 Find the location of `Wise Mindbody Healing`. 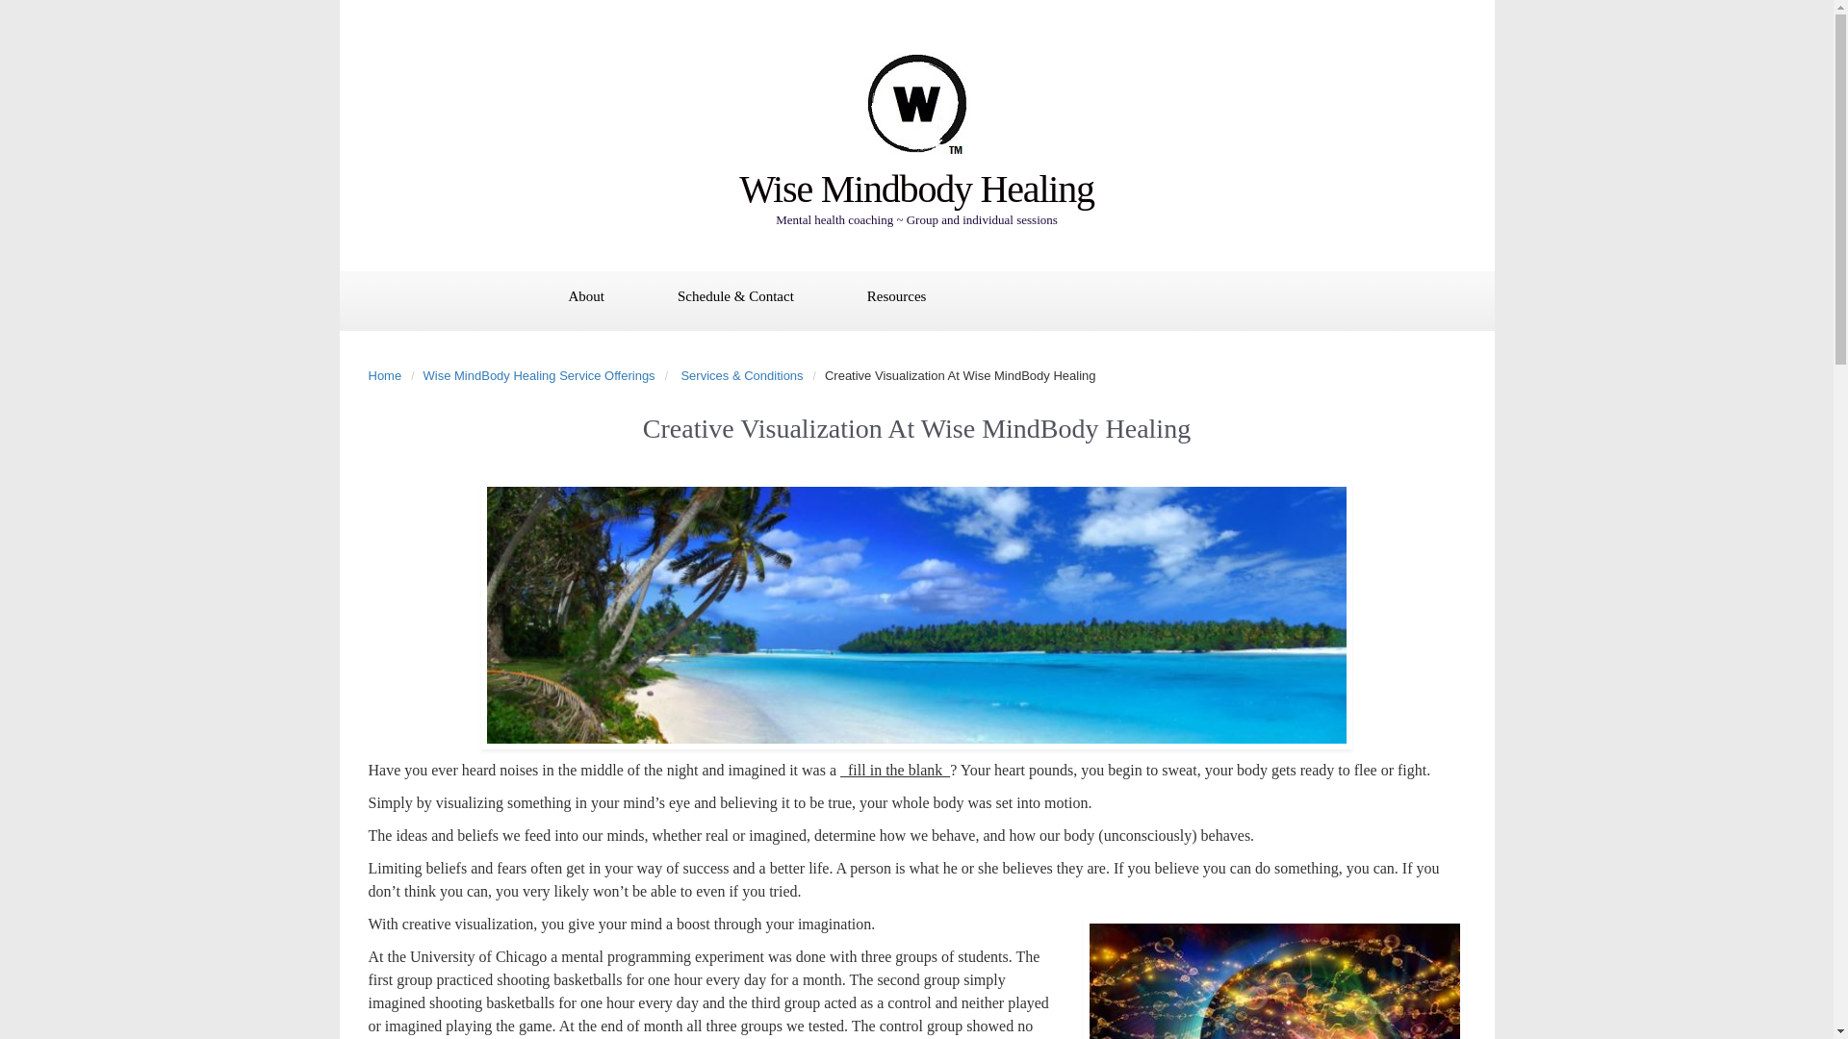

Wise Mindbody Healing is located at coordinates (916, 189).